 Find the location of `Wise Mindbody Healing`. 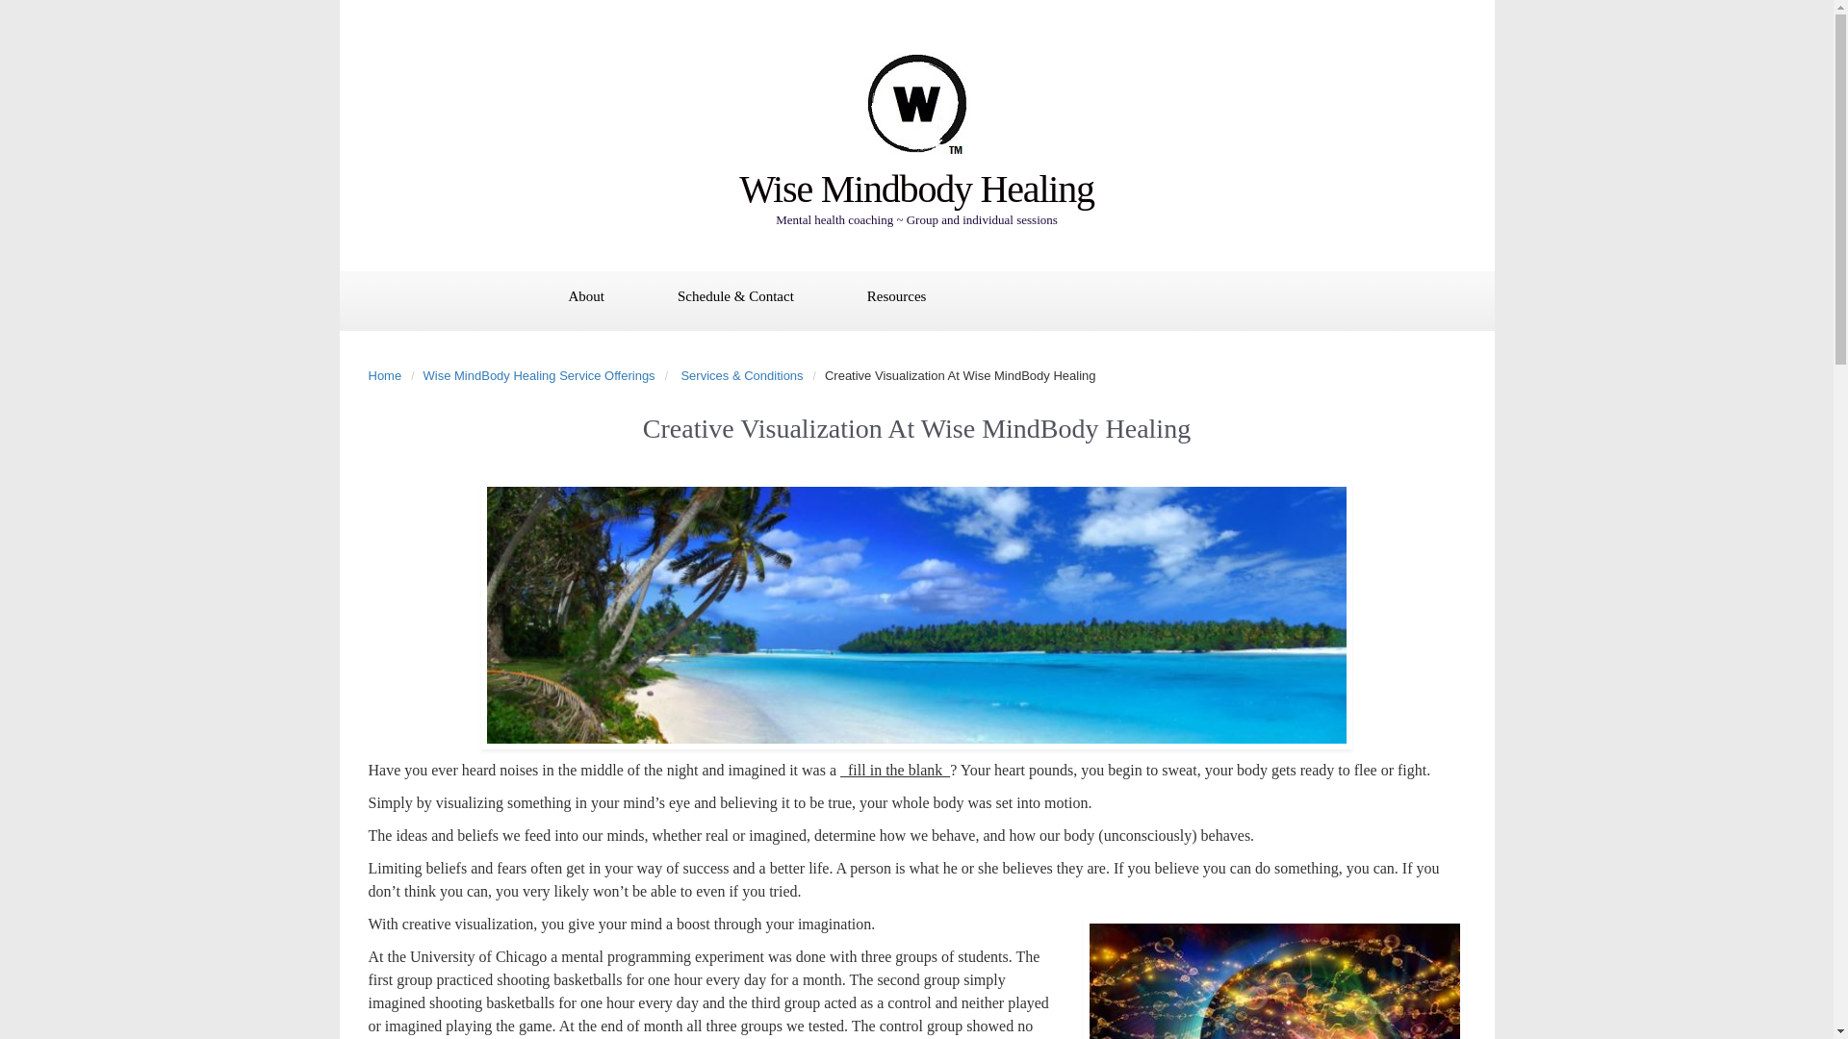

Wise Mindbody Healing is located at coordinates (916, 189).